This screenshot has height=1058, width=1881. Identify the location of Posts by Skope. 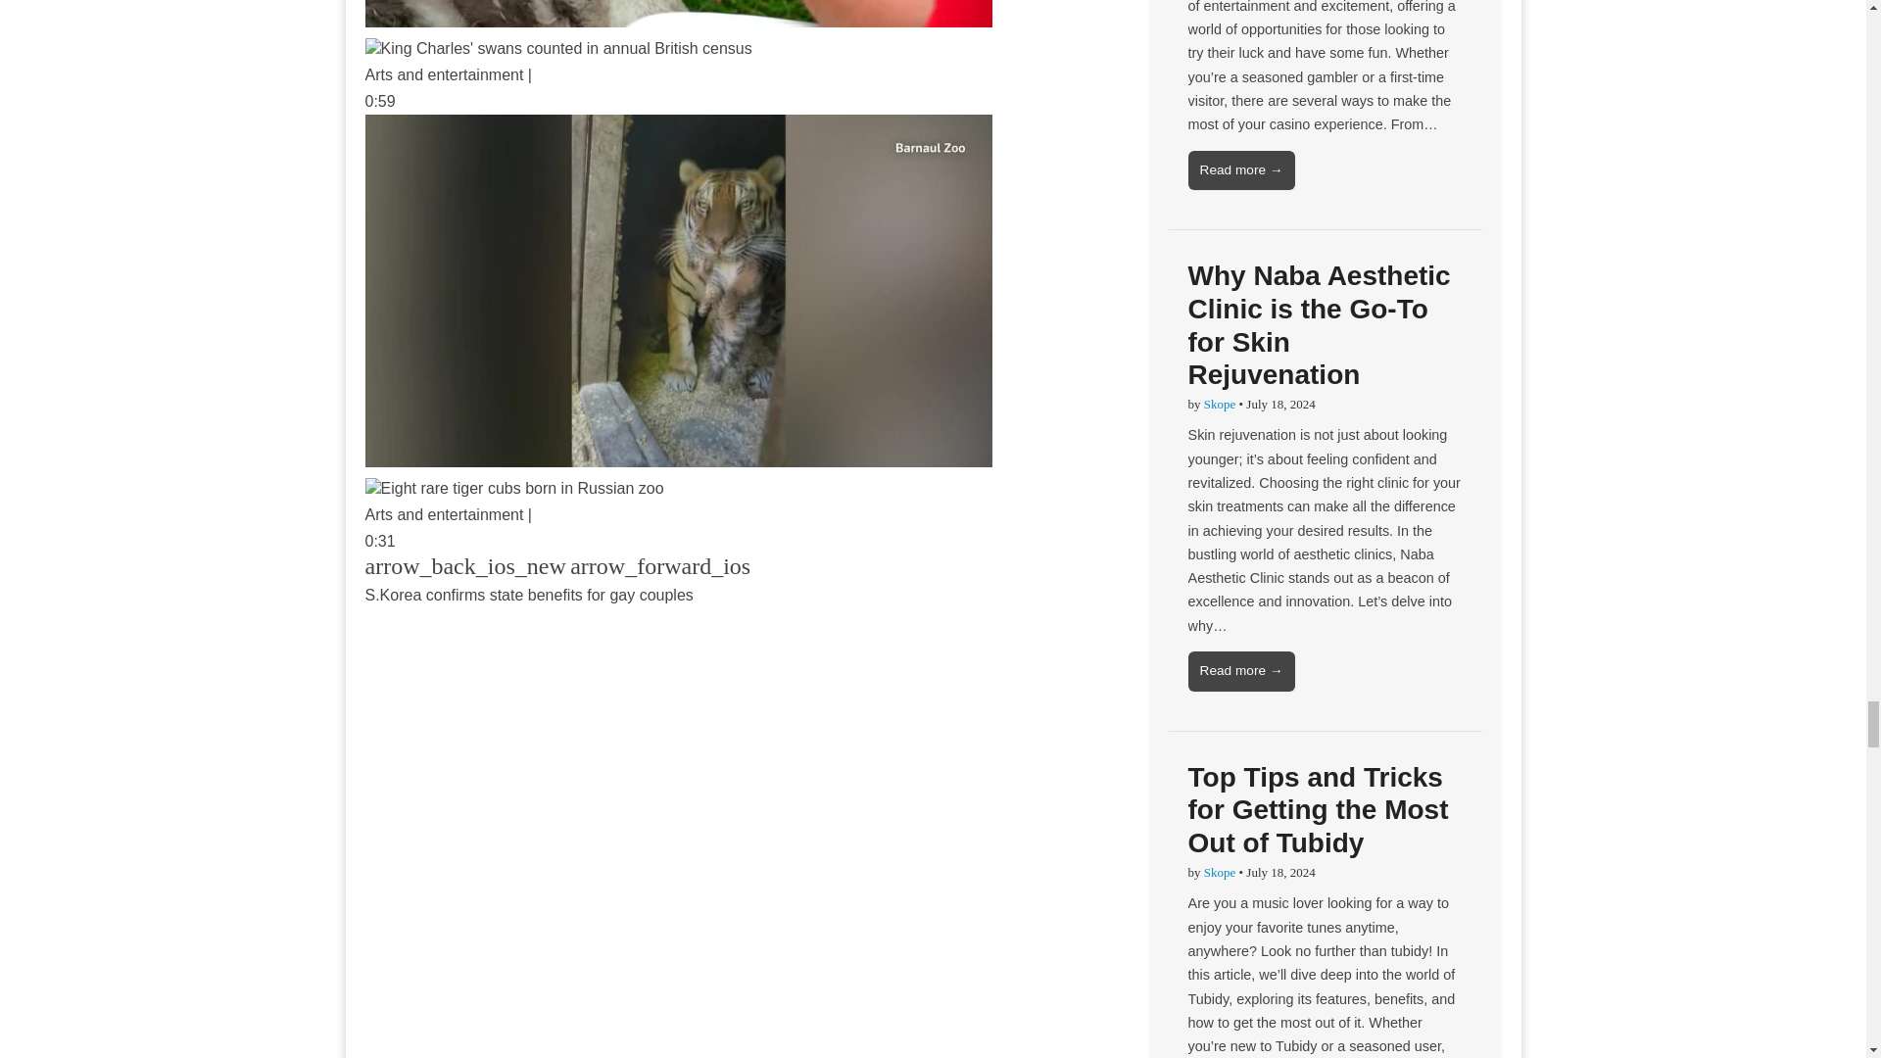
(1219, 872).